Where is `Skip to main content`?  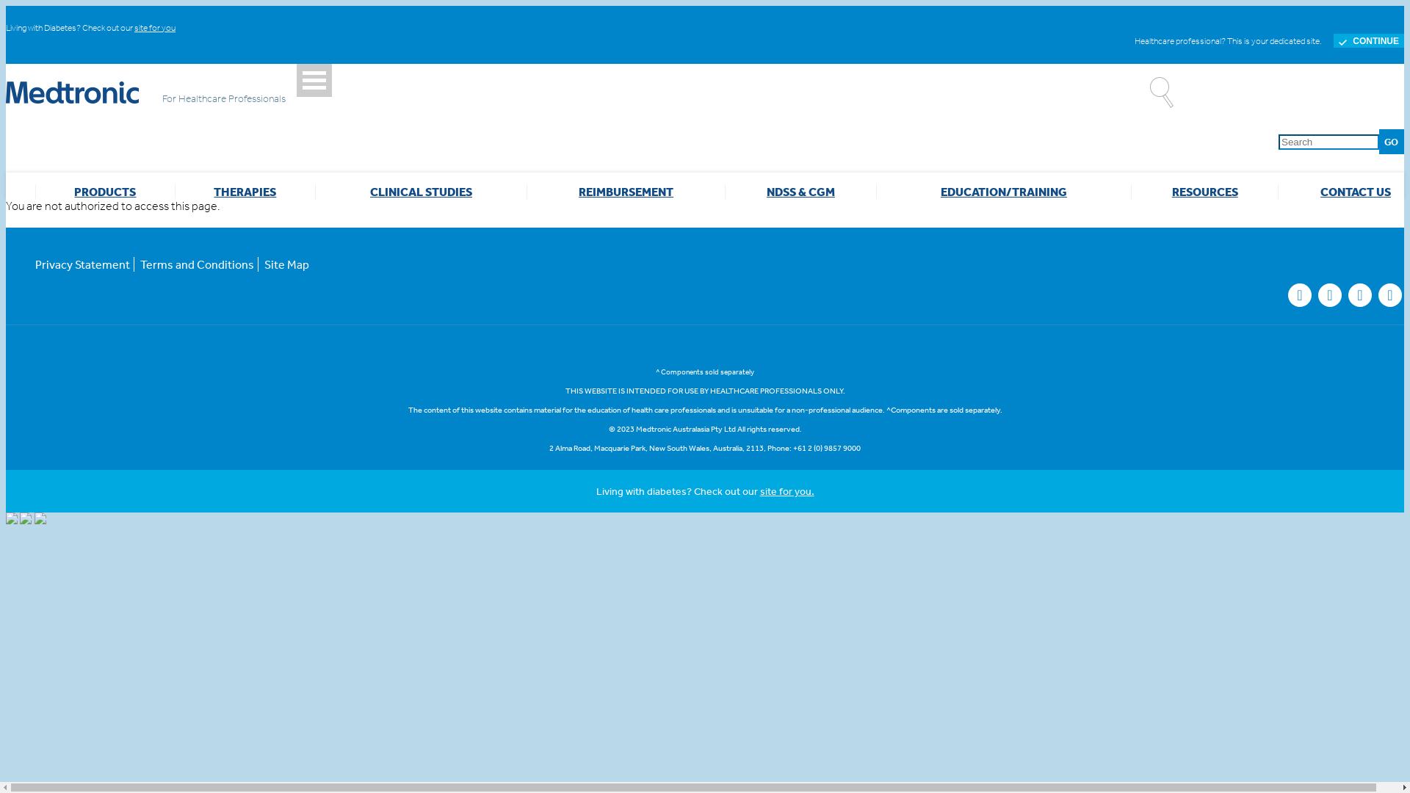 Skip to main content is located at coordinates (6, 6).